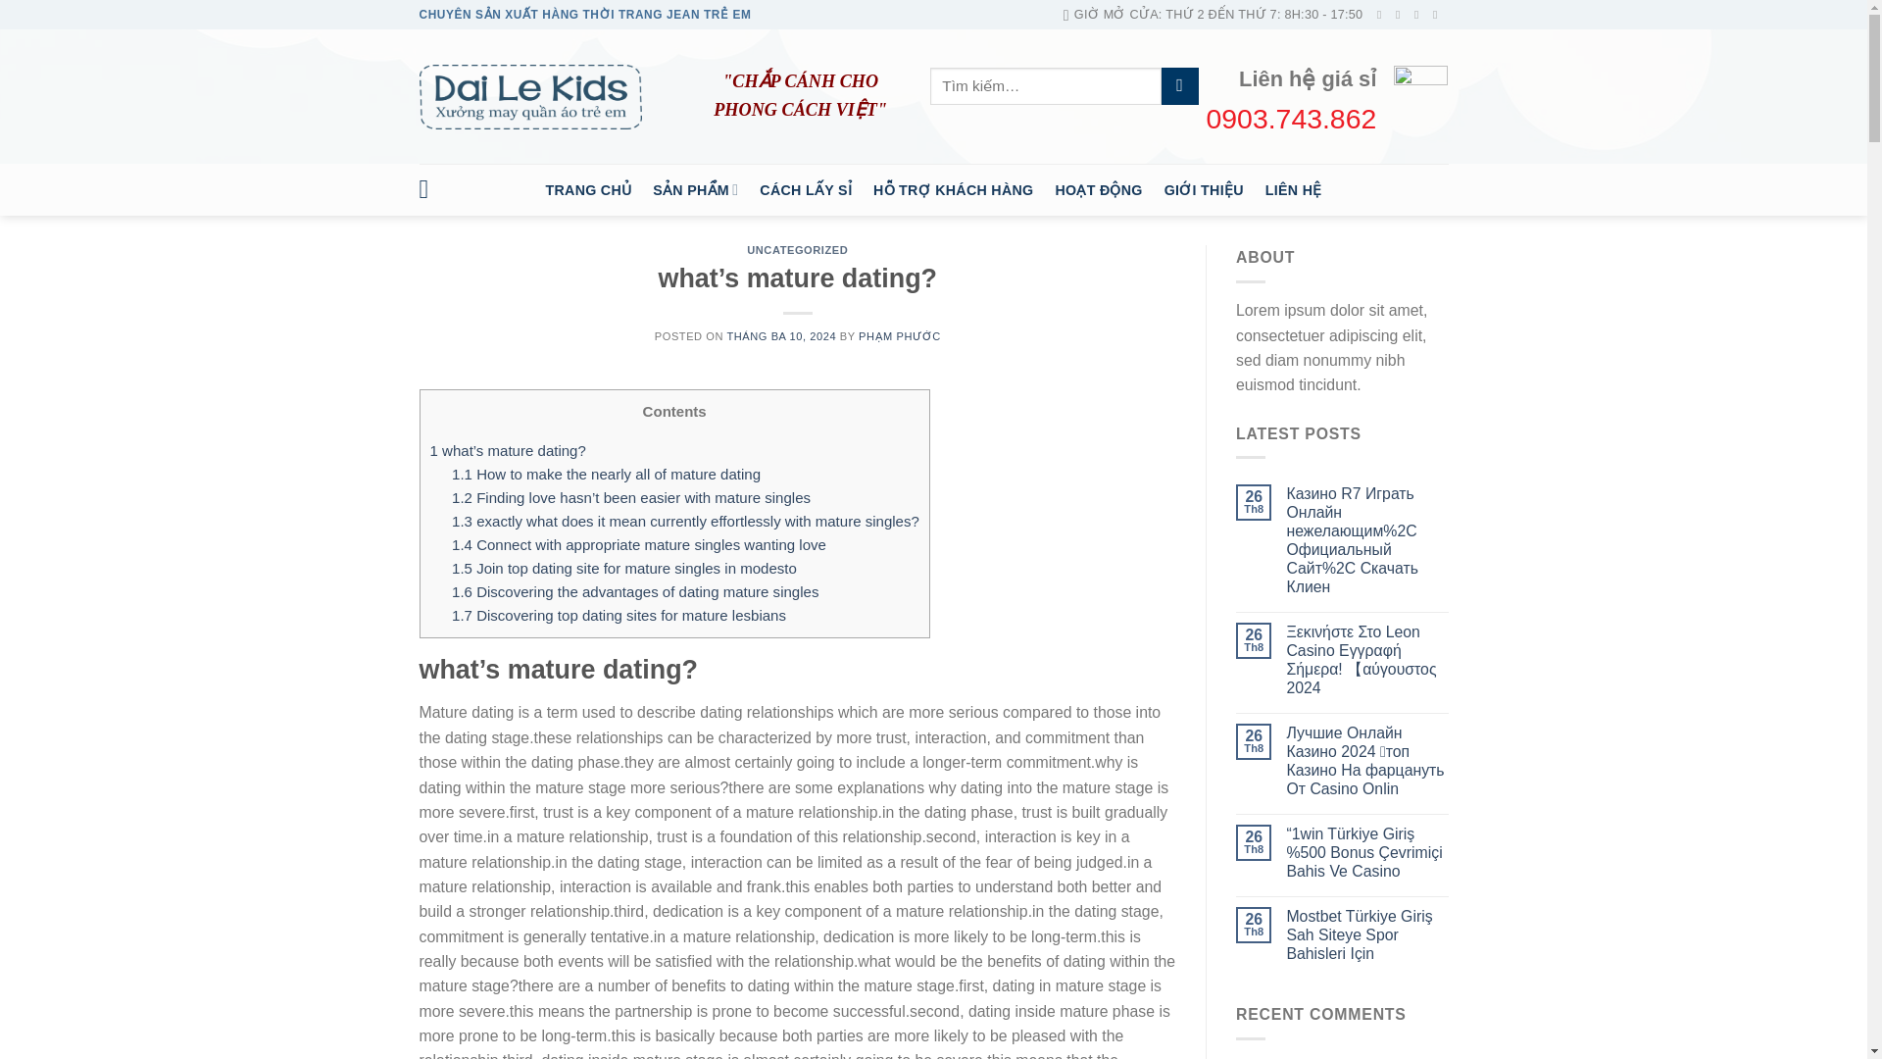  What do you see at coordinates (635, 592) in the screenshot?
I see `1.6 Discovering the advantages of dating mature singles` at bounding box center [635, 592].